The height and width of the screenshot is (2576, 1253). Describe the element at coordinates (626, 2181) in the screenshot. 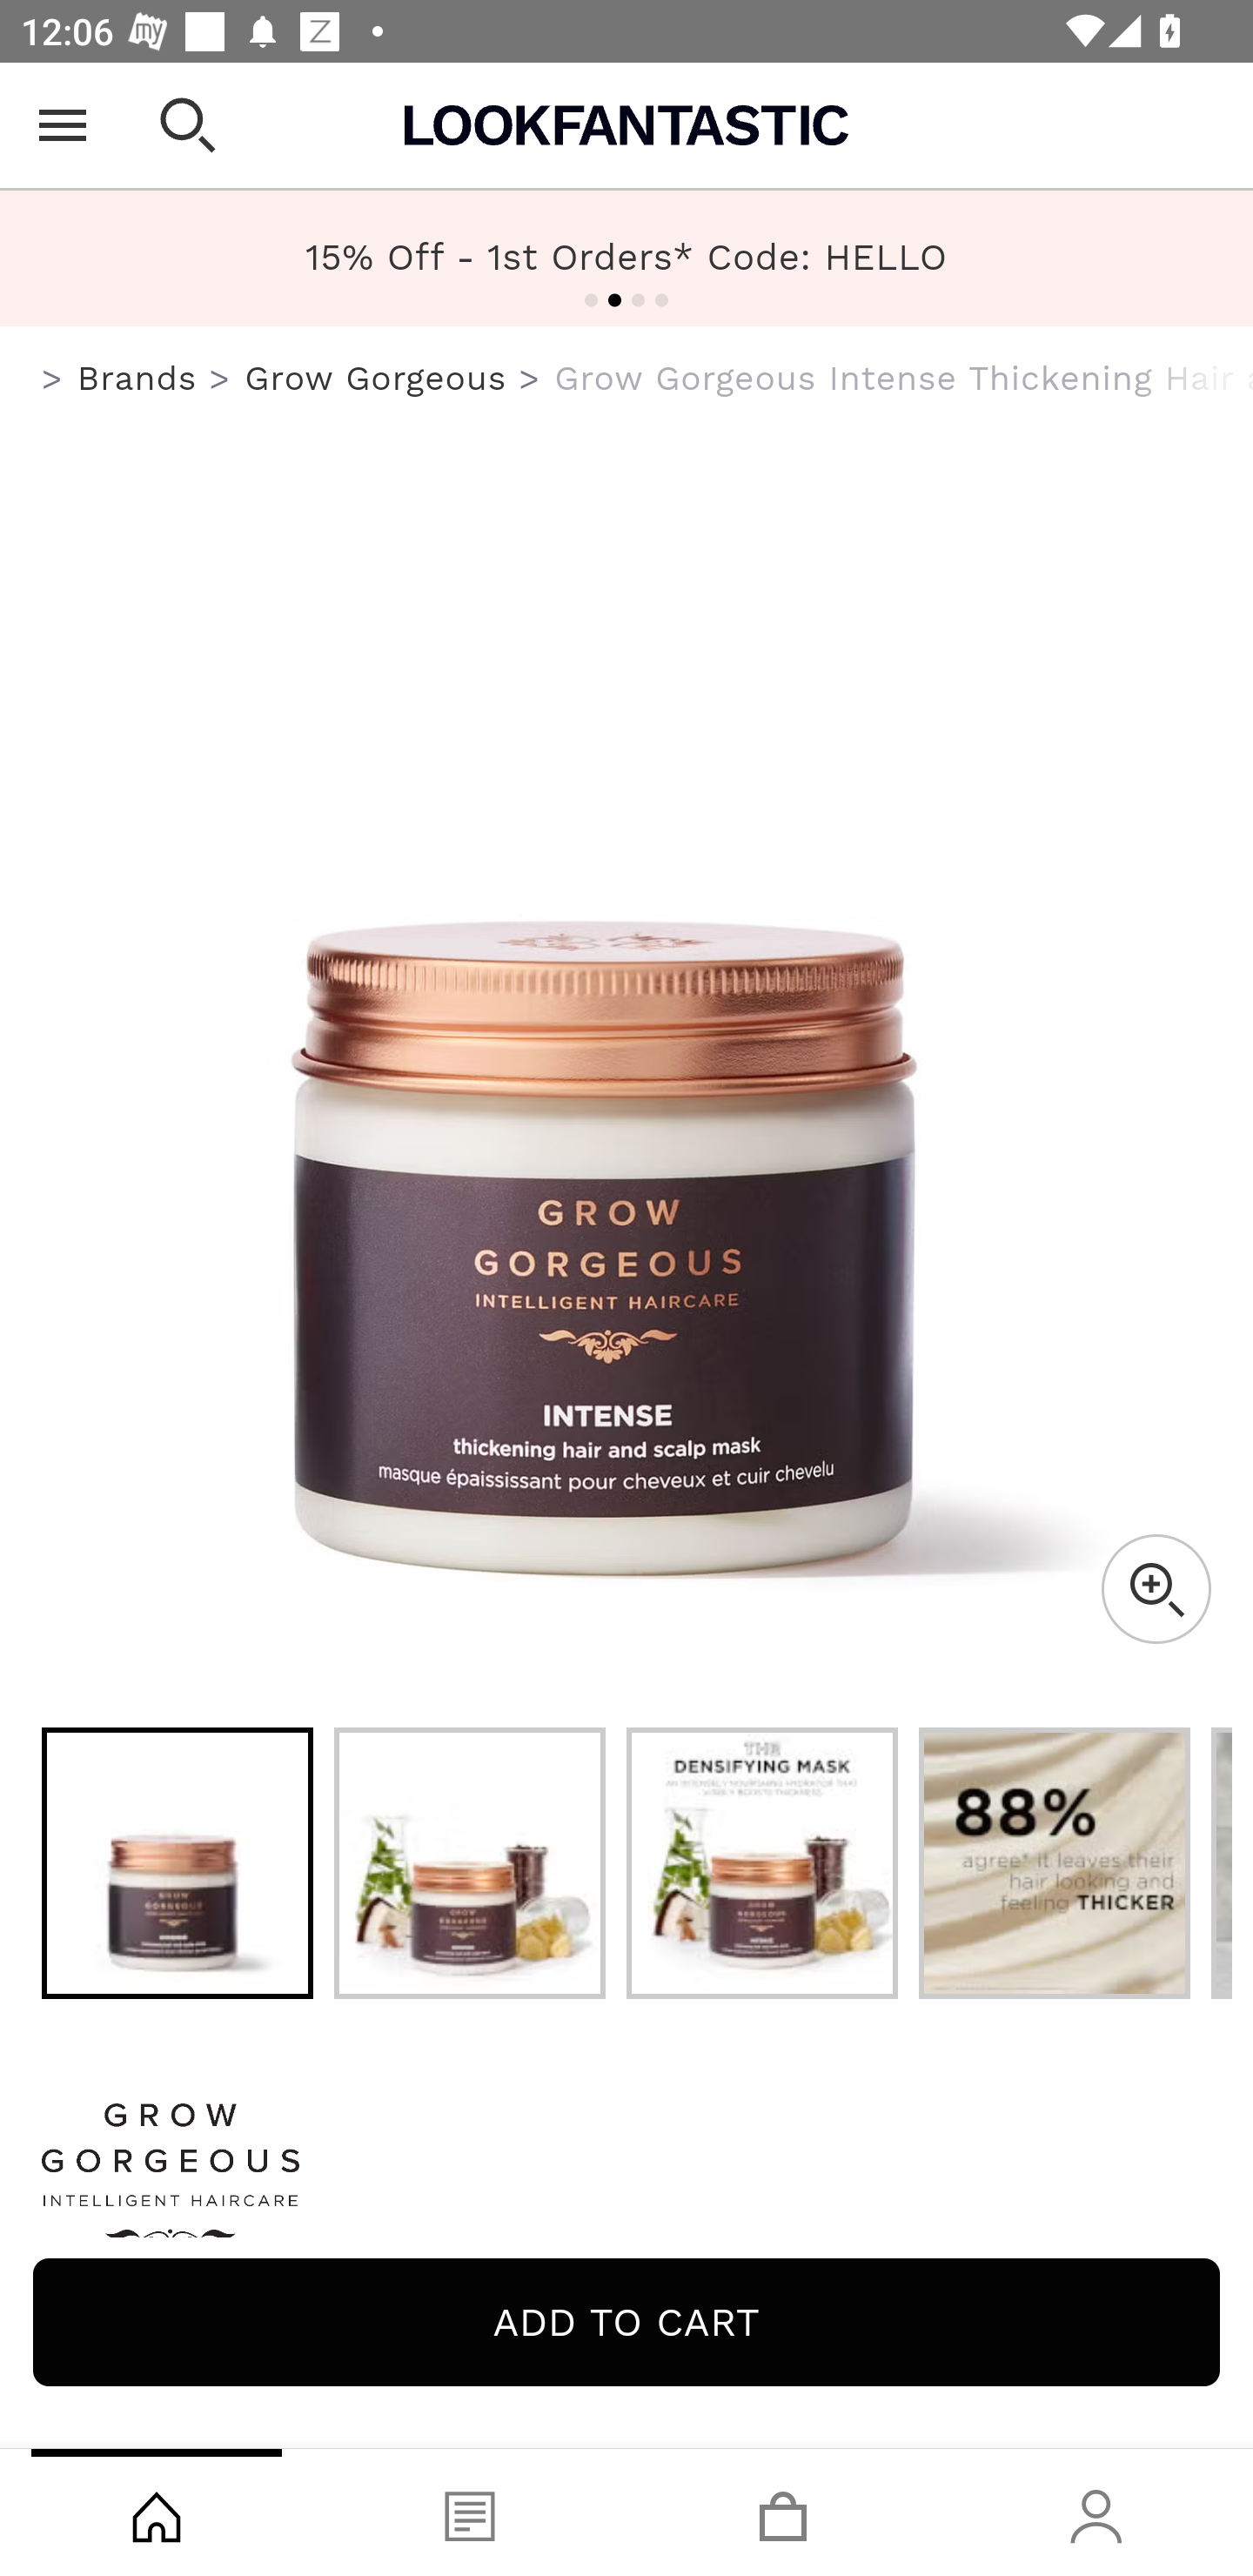

I see `Grow Gorgeous` at that location.